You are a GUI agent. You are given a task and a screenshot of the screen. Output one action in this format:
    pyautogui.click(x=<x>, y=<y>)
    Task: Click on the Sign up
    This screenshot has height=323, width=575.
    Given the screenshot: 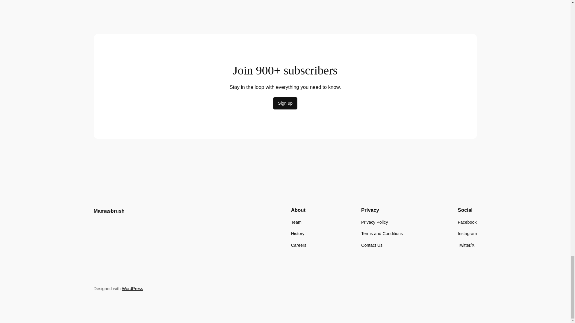 What is the action you would take?
    pyautogui.click(x=285, y=103)
    